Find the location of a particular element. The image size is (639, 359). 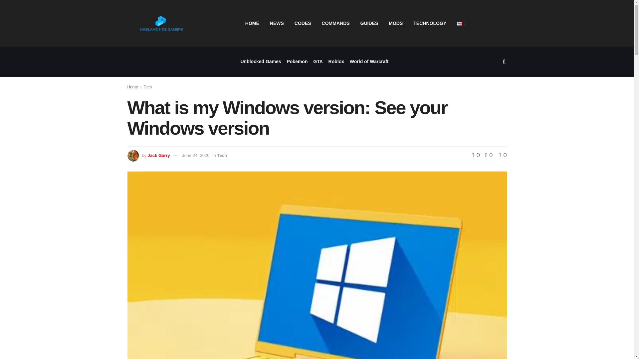

GUIDES is located at coordinates (369, 23).